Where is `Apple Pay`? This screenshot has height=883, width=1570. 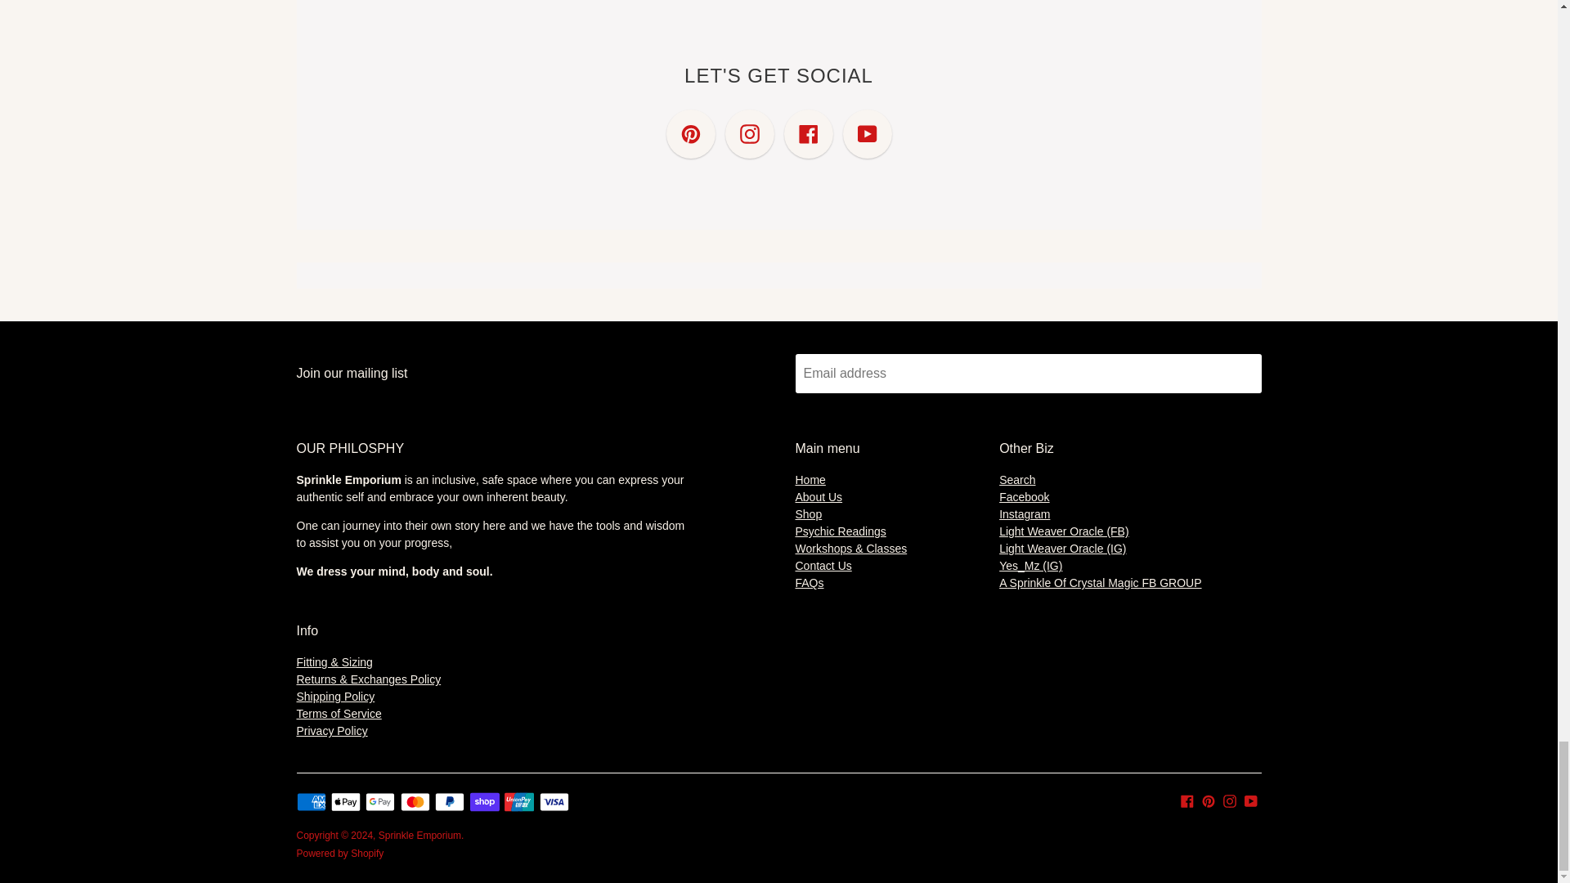 Apple Pay is located at coordinates (346, 801).